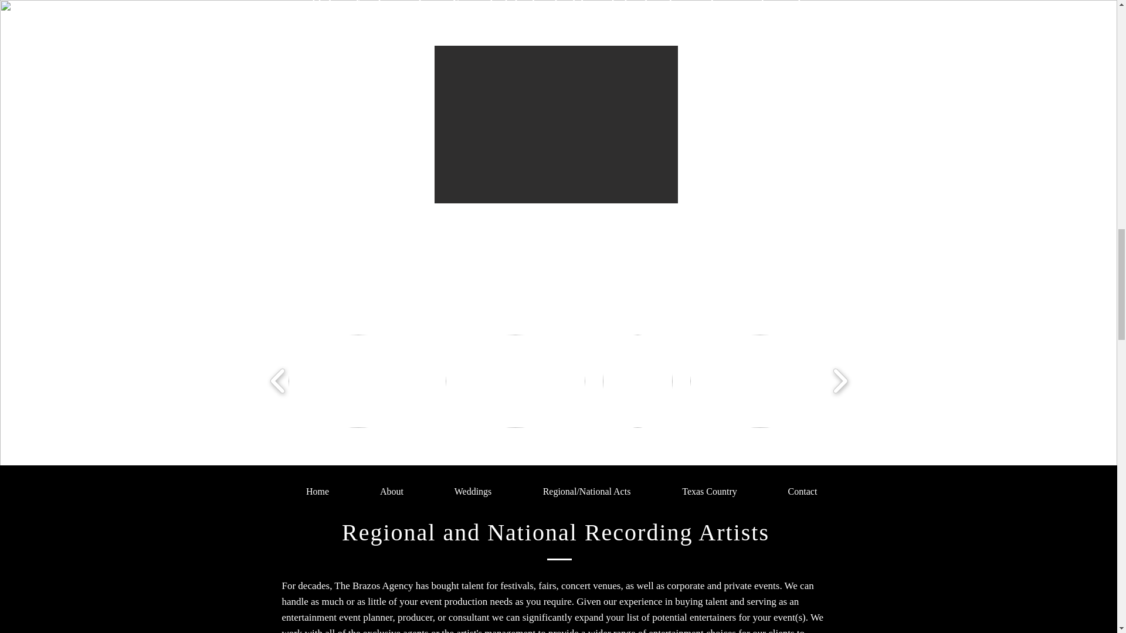  Describe the element at coordinates (710, 492) in the screenshot. I see `Texas Country` at that location.